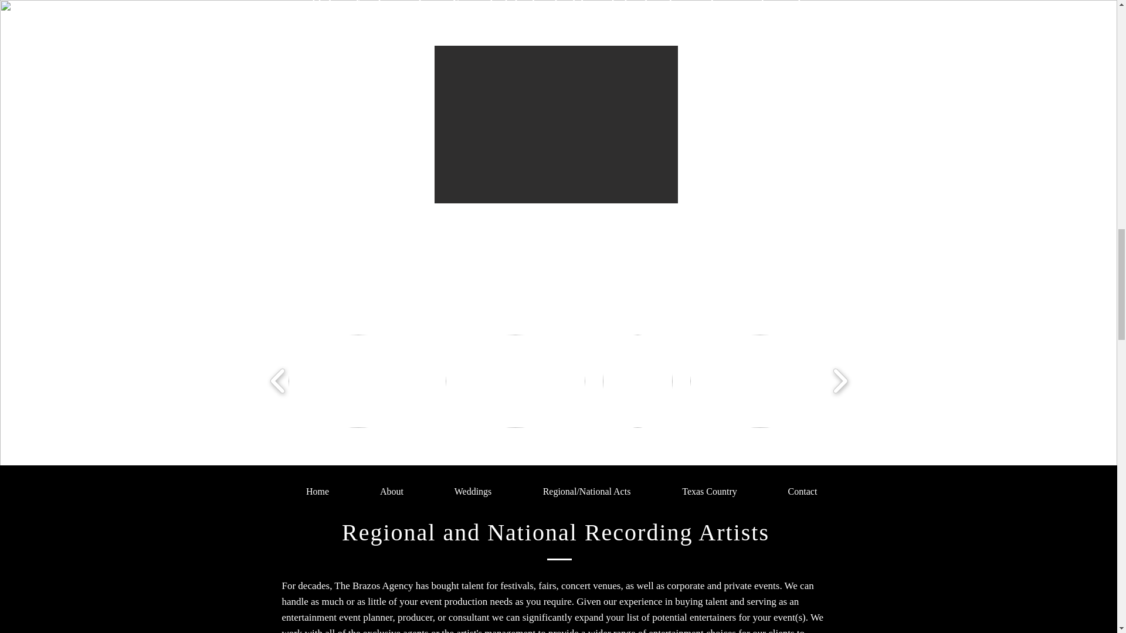  Describe the element at coordinates (710, 492) in the screenshot. I see `Texas Country` at that location.